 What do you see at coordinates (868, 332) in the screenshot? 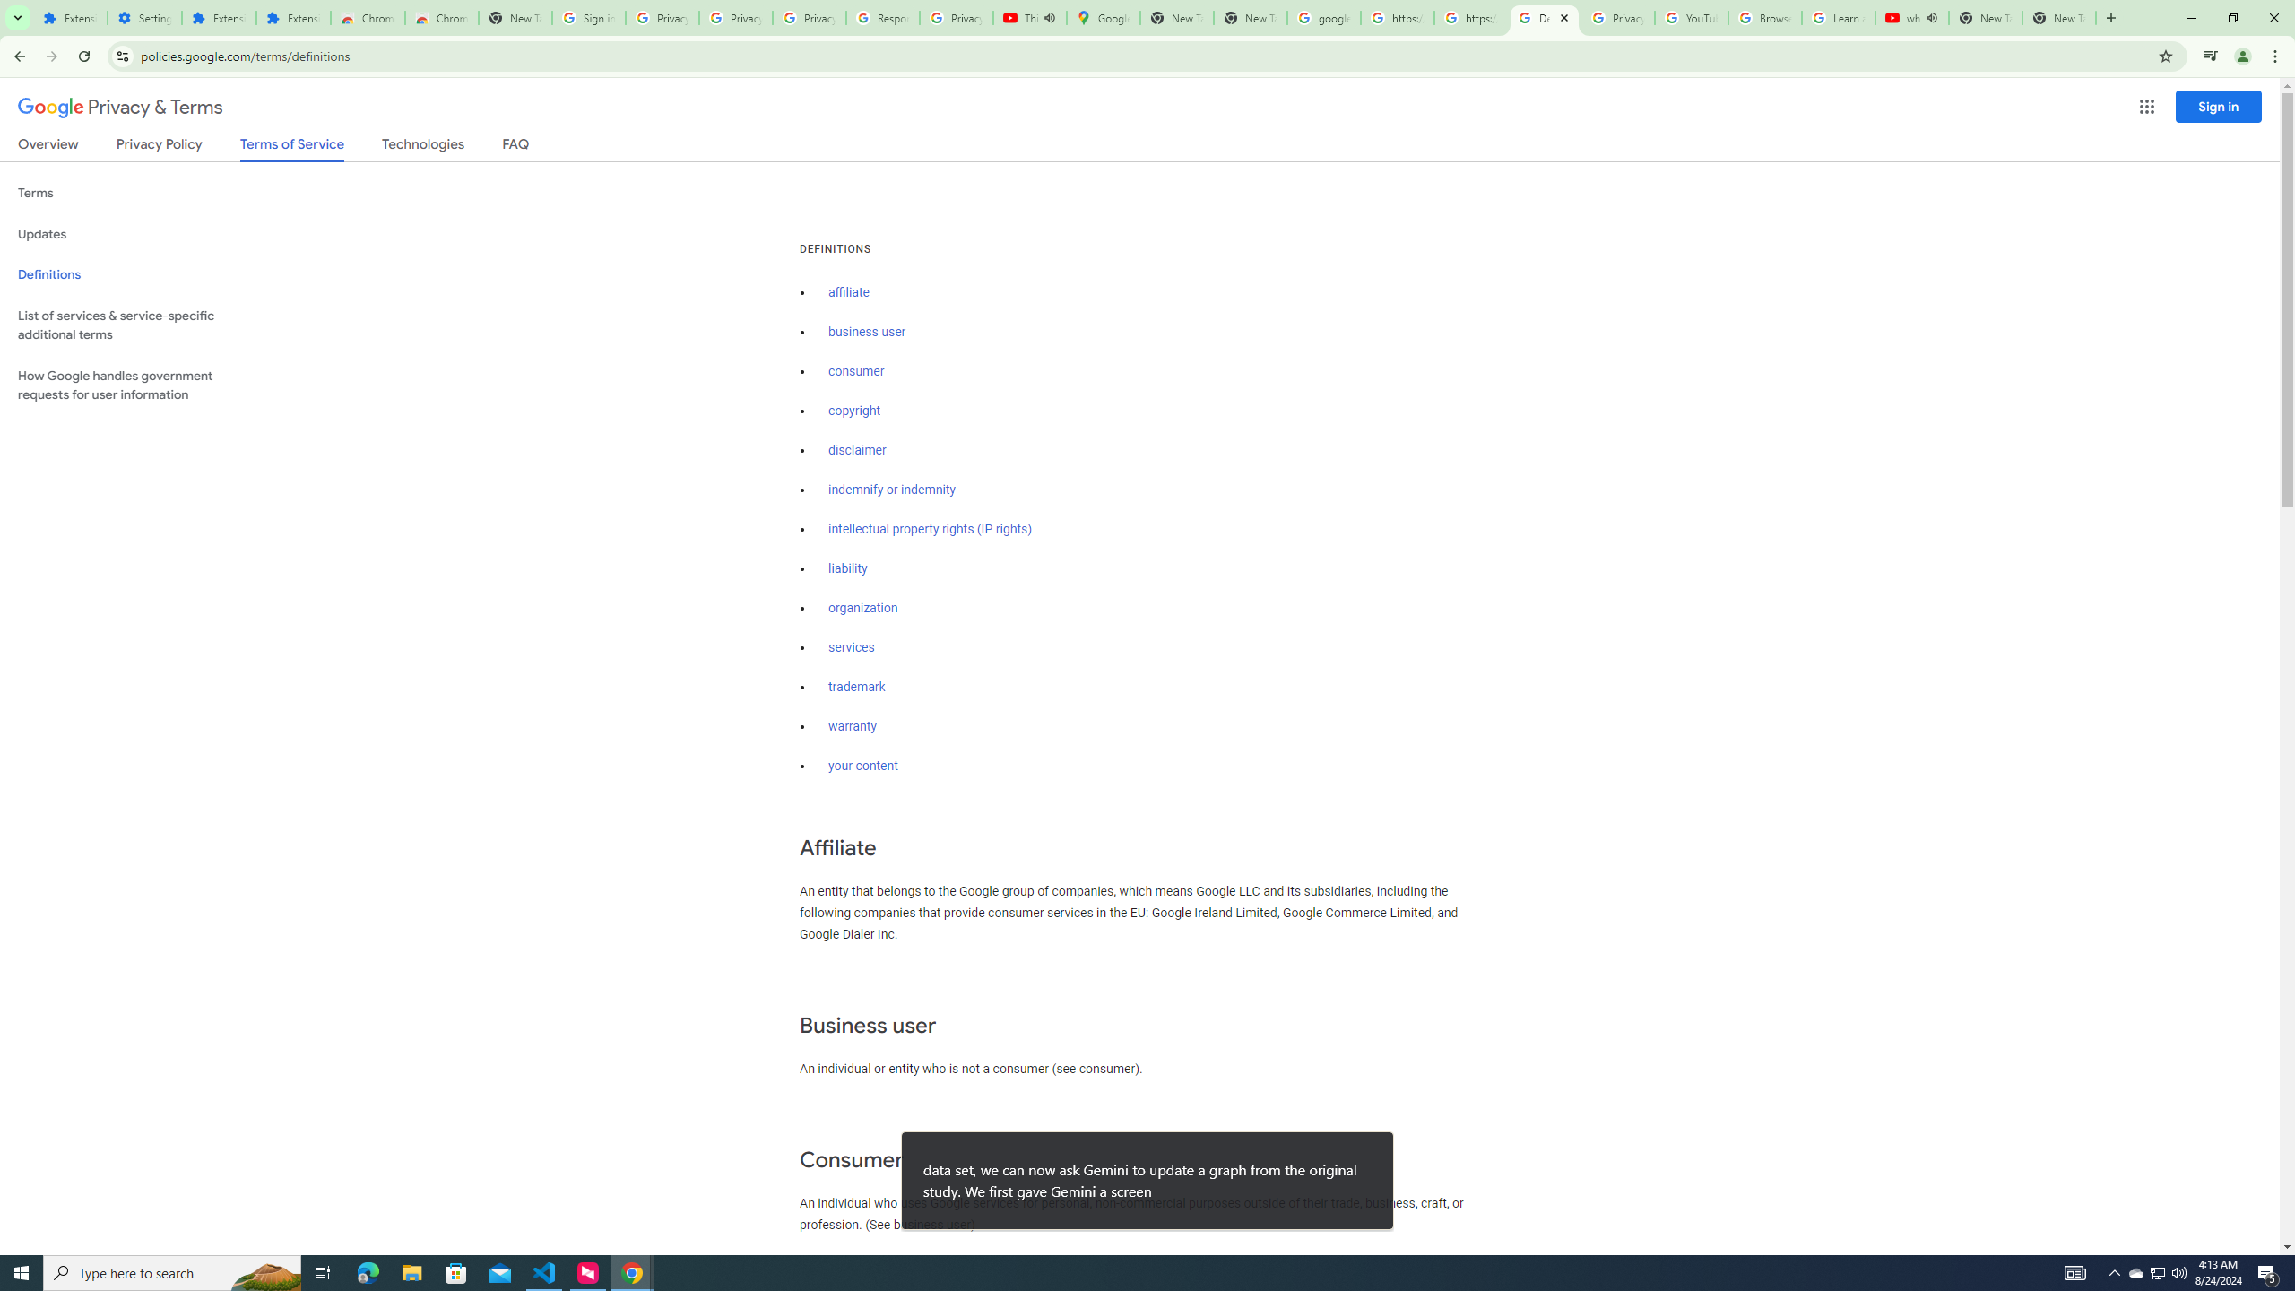
I see `business user` at bounding box center [868, 332].